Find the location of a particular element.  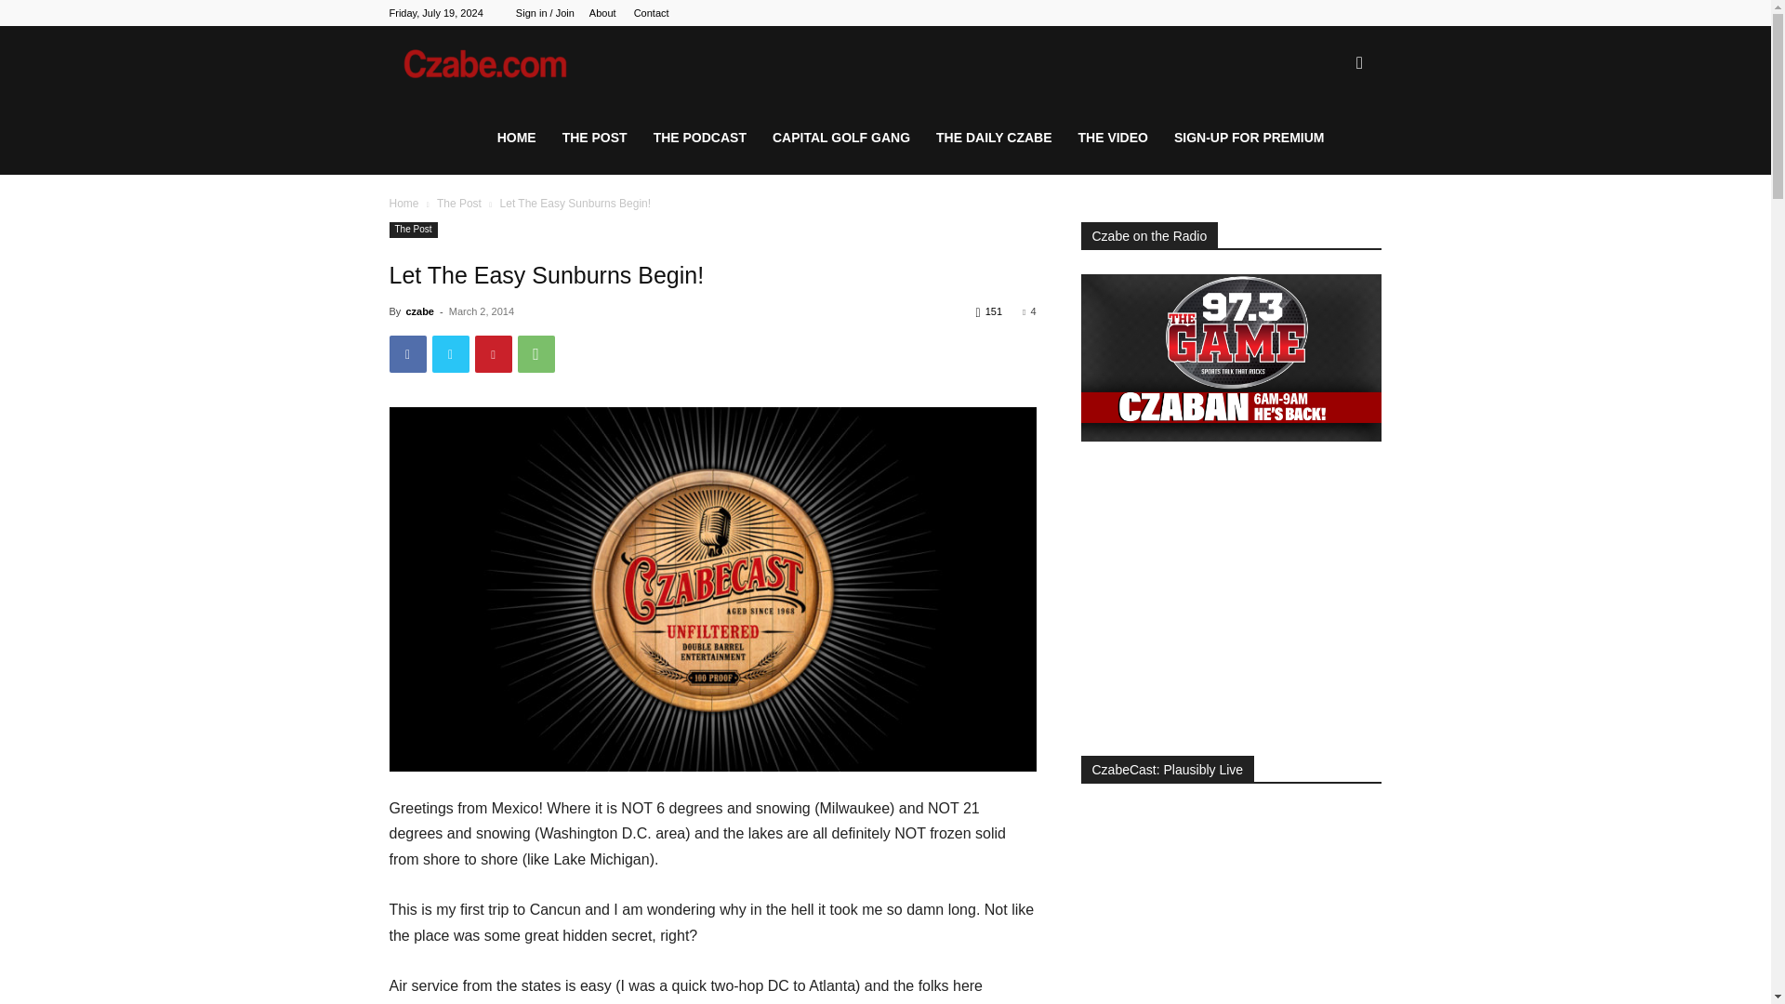

Facebook is located at coordinates (407, 353).